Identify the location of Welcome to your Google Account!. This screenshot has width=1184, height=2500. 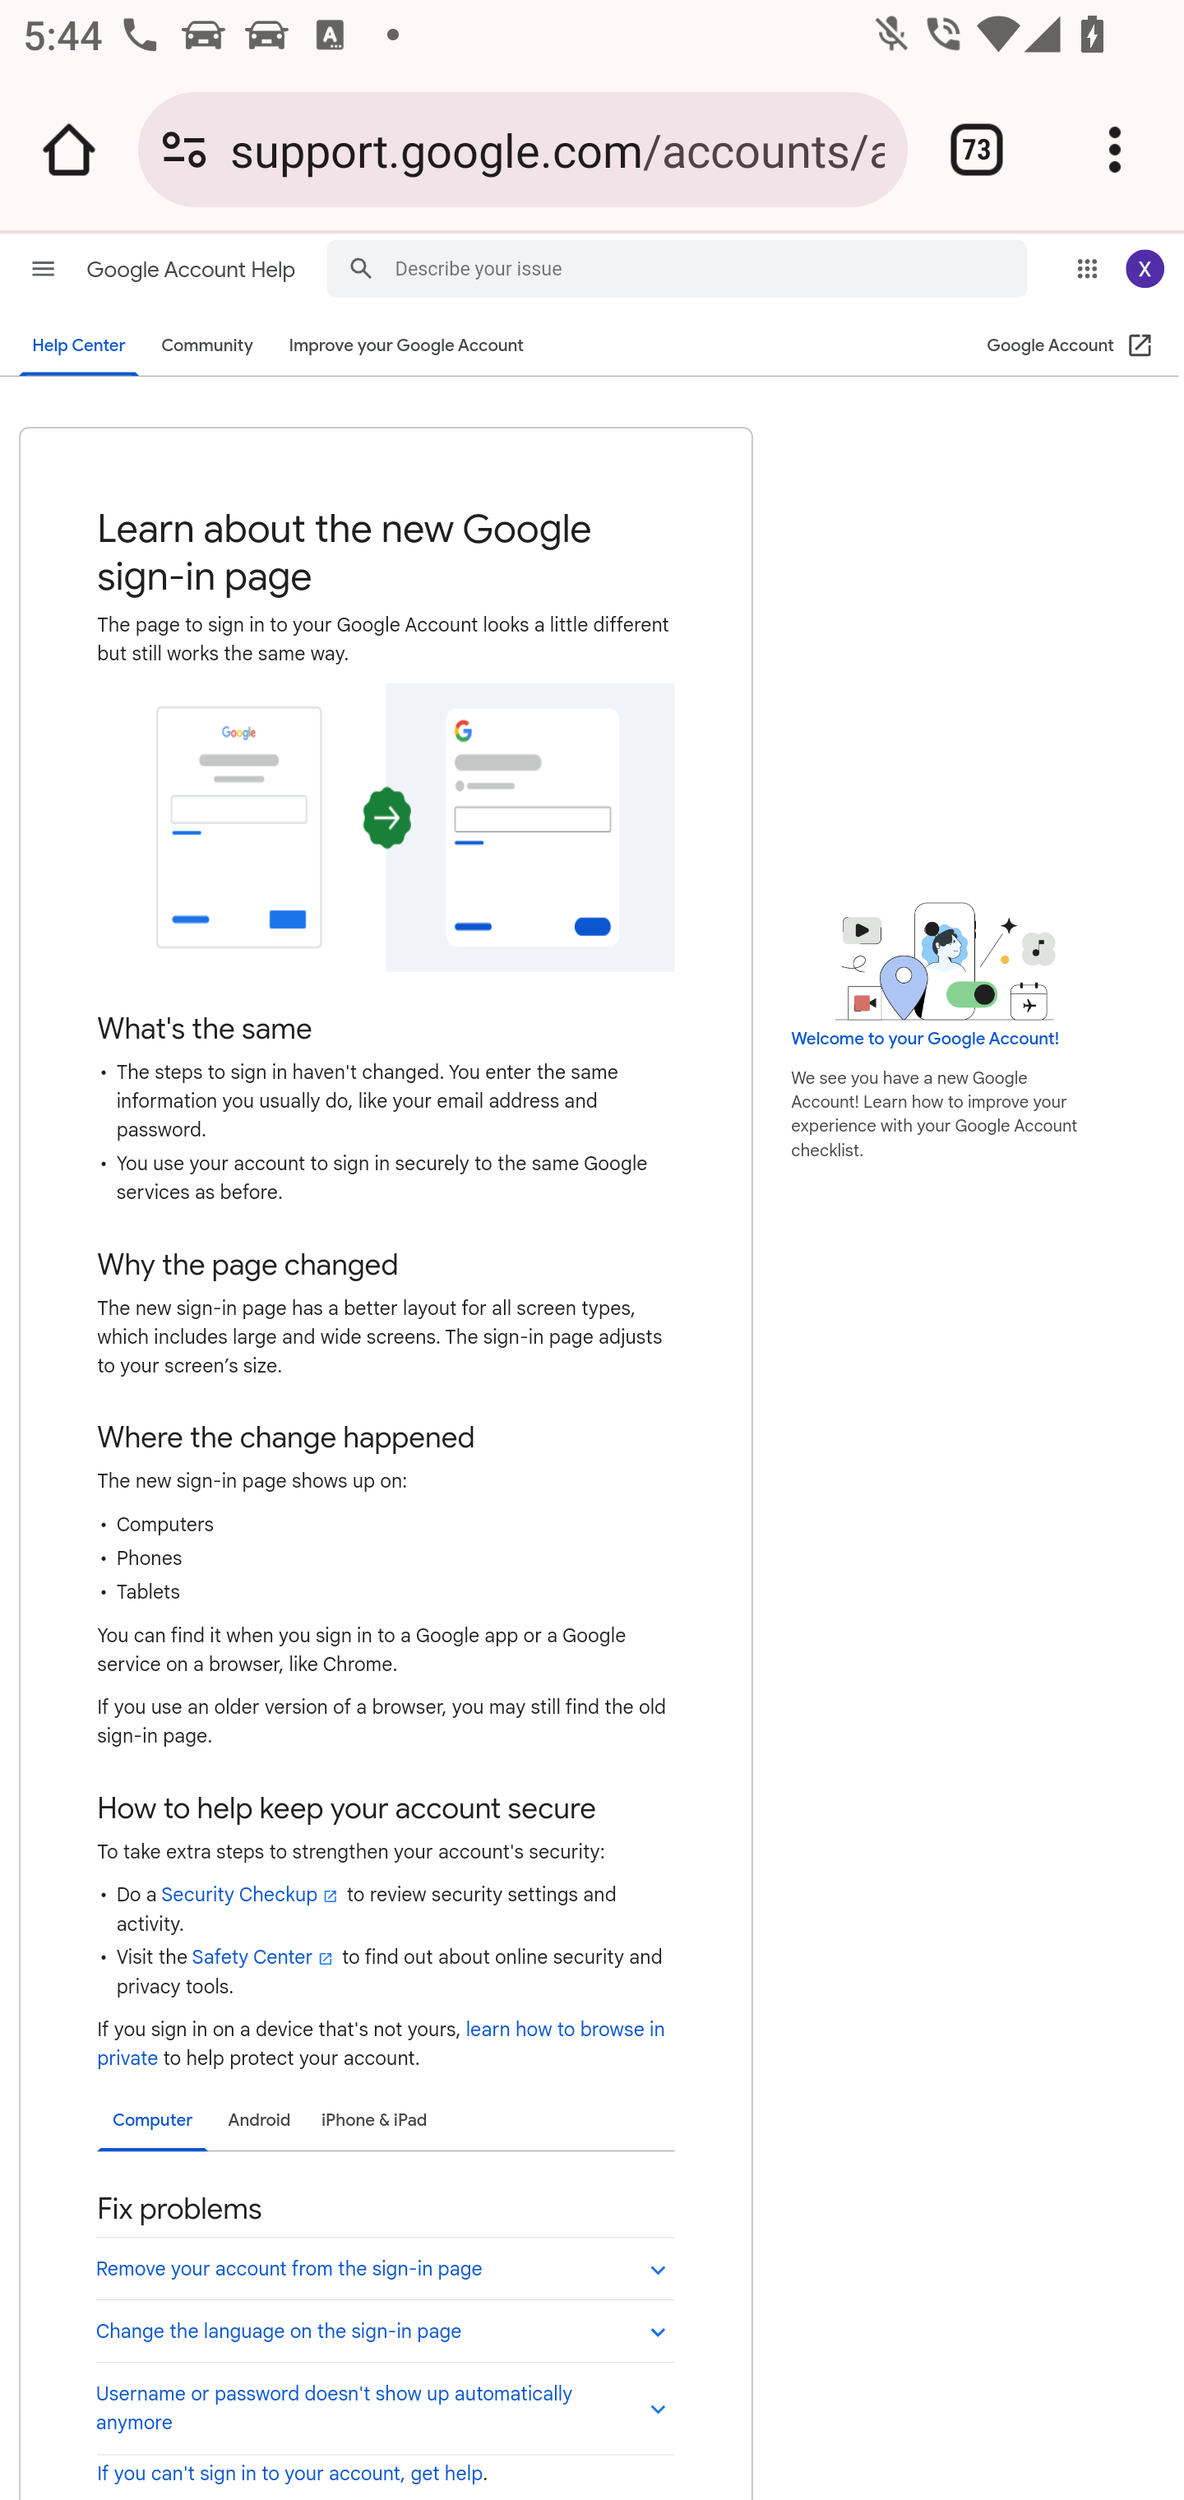
(924, 1038).